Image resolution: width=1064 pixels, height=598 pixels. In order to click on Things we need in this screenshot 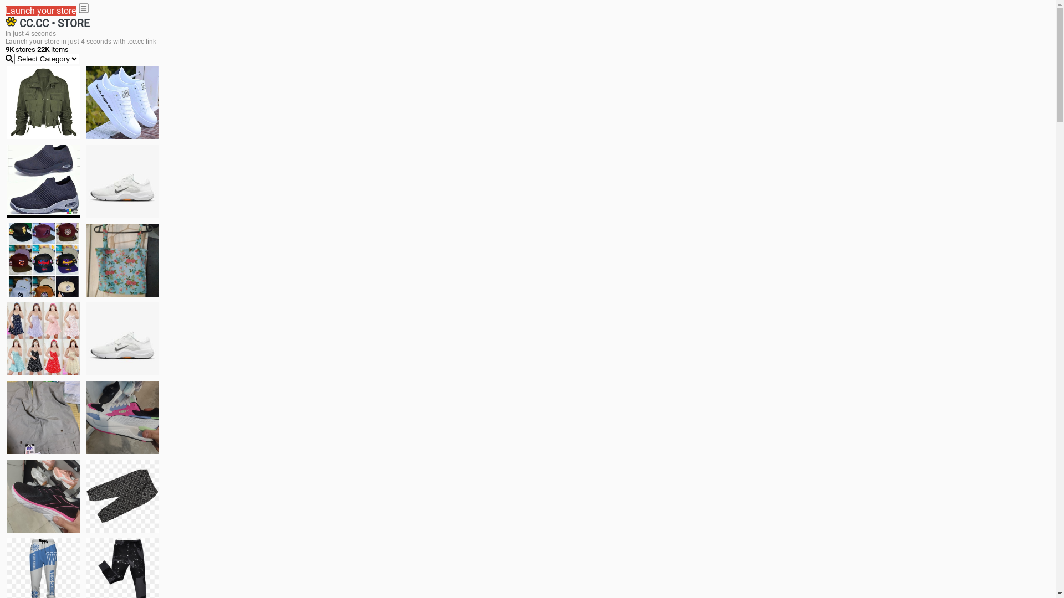, I will do `click(44, 260)`.